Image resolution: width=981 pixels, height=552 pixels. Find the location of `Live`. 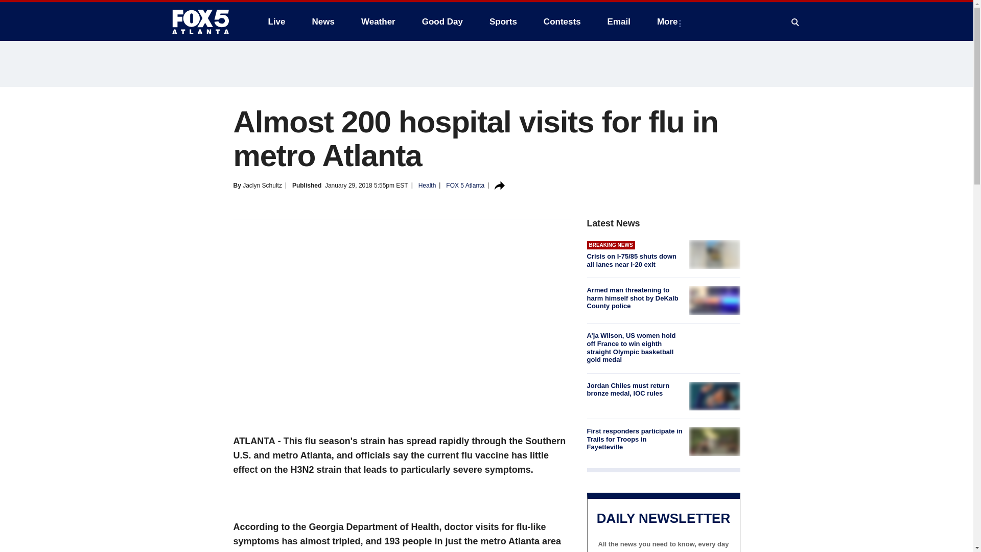

Live is located at coordinates (276, 21).